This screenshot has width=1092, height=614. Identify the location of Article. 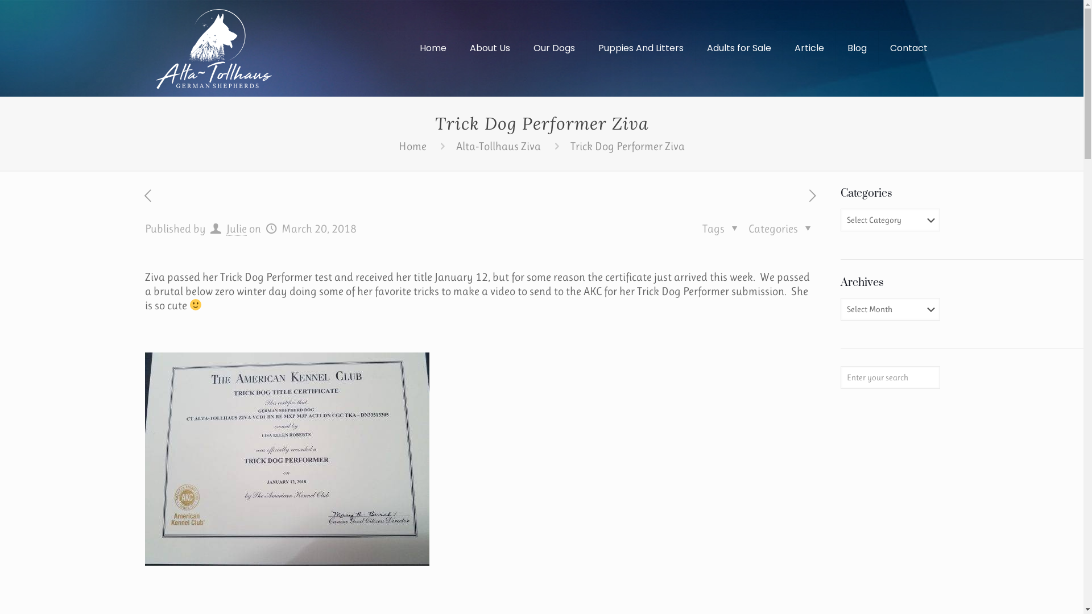
(809, 48).